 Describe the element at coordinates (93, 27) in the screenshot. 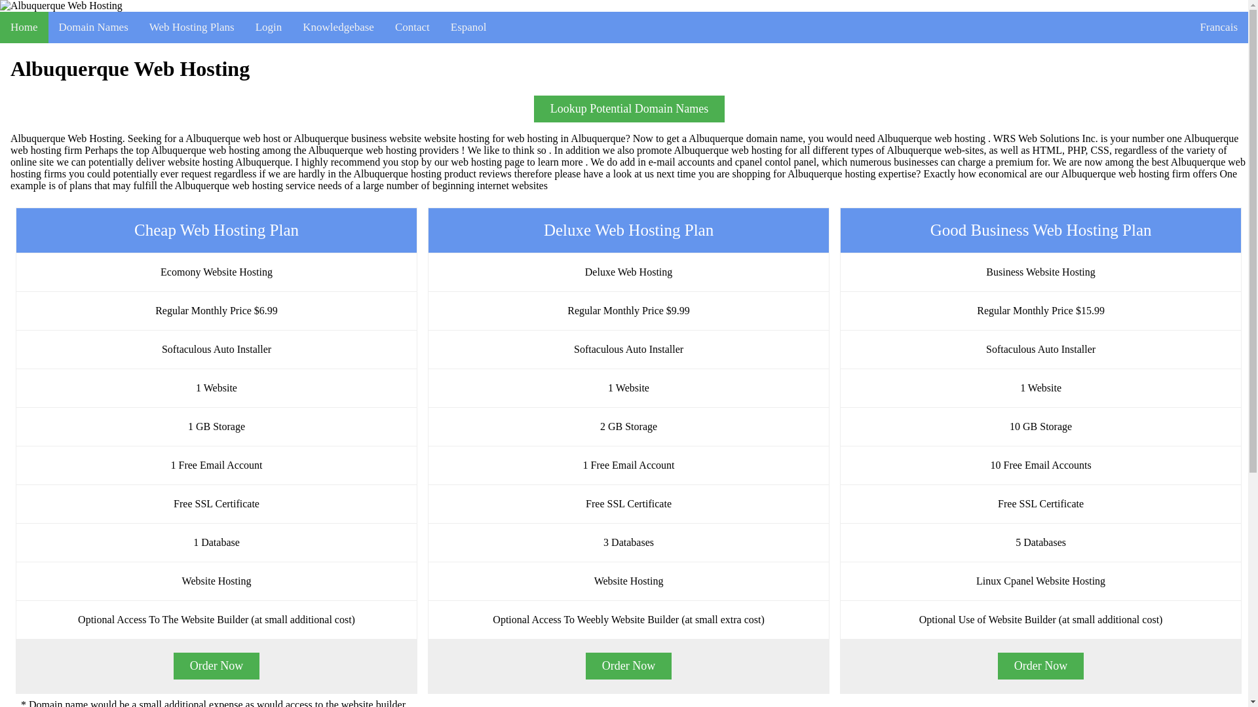

I see `Domain Names` at that location.